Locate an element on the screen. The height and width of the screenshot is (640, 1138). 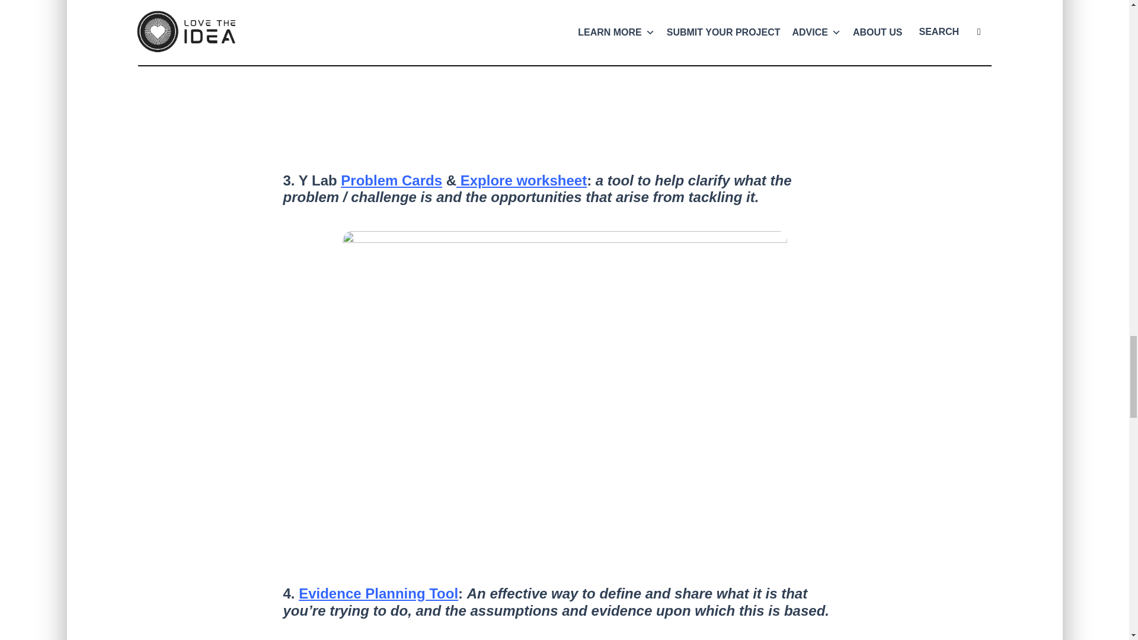
Evidence Planning Tool is located at coordinates (378, 594).